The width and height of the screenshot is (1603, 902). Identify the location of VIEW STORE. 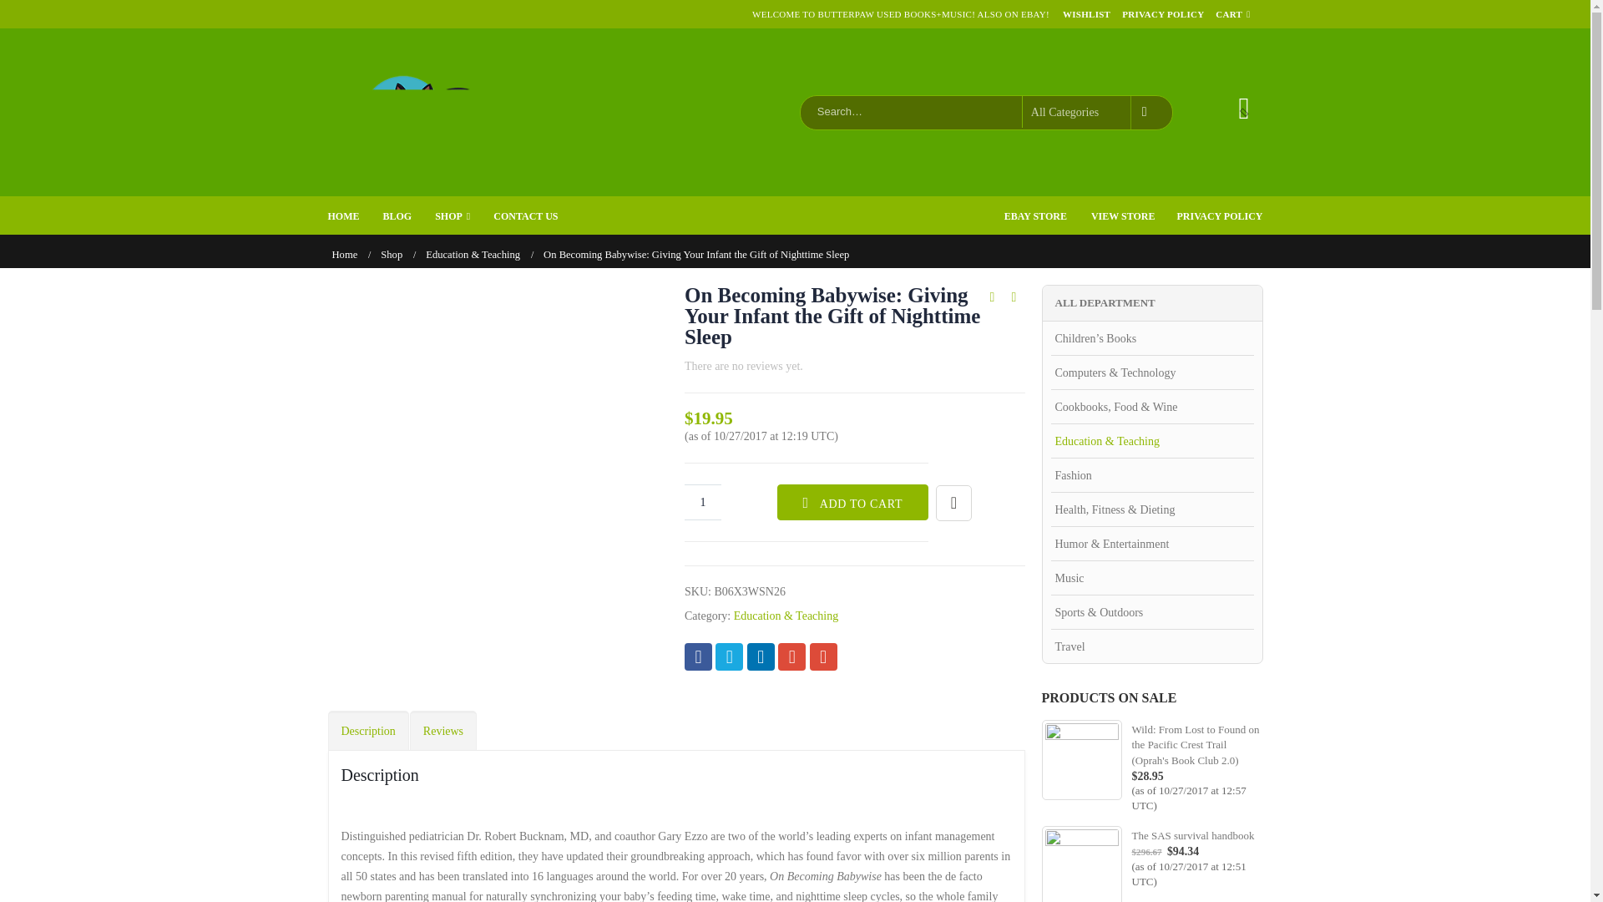
(1112, 215).